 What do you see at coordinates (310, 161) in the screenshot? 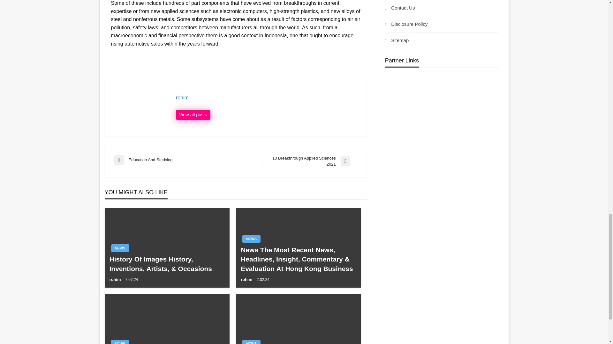
I see `rohim` at bounding box center [310, 161].